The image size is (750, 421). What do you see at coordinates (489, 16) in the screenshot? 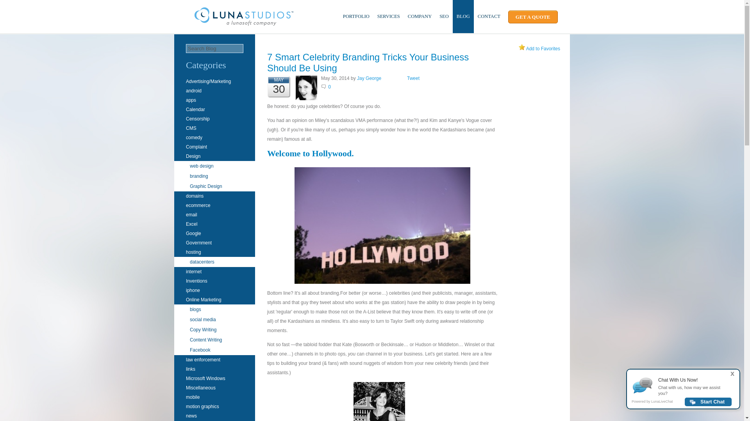
I see `Contact Firm` at bounding box center [489, 16].